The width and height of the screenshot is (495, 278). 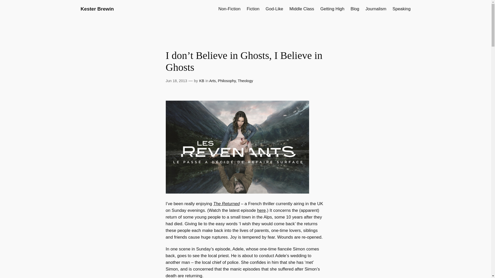 I want to click on Jun 18, 2013, so click(x=176, y=81).